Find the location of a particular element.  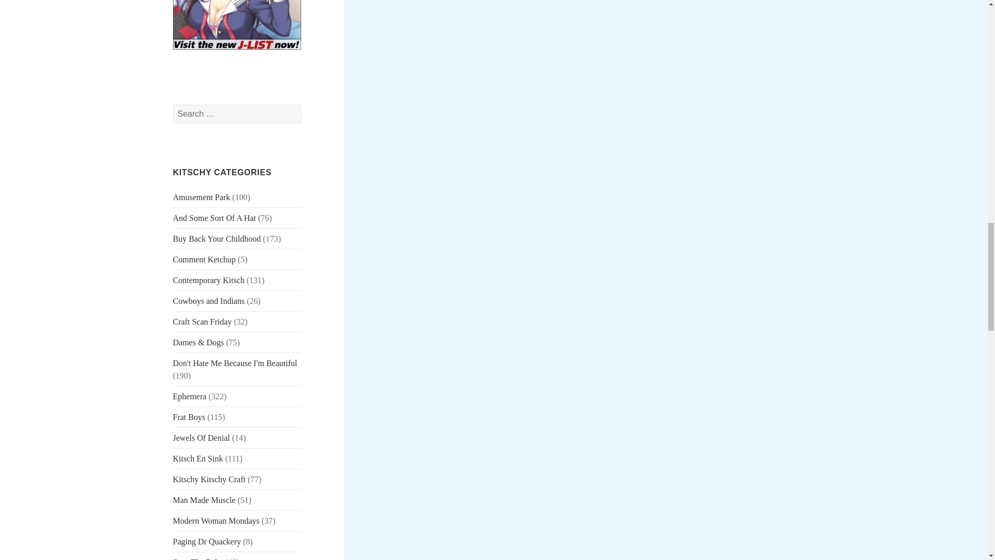

Man Made Muscle is located at coordinates (204, 500).